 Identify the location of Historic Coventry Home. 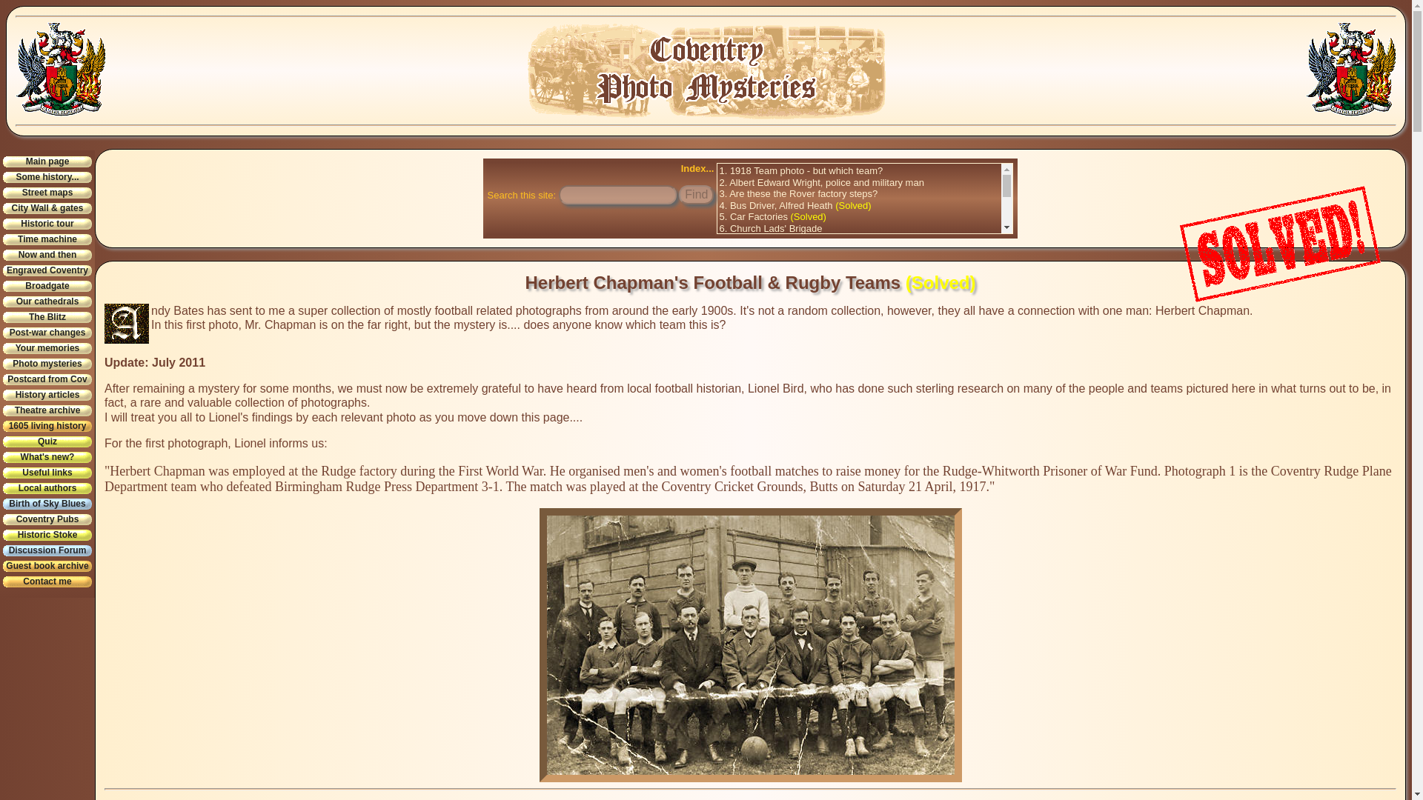
(61, 69).